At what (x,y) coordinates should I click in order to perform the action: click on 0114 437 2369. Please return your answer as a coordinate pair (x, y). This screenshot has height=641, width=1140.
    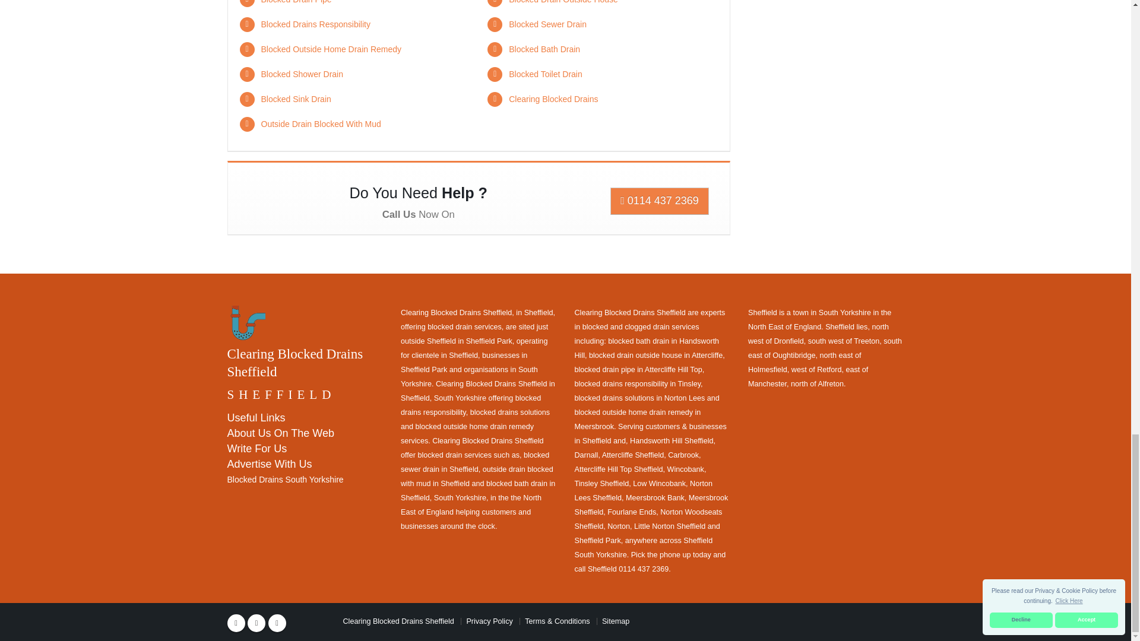
    Looking at the image, I should click on (659, 201).